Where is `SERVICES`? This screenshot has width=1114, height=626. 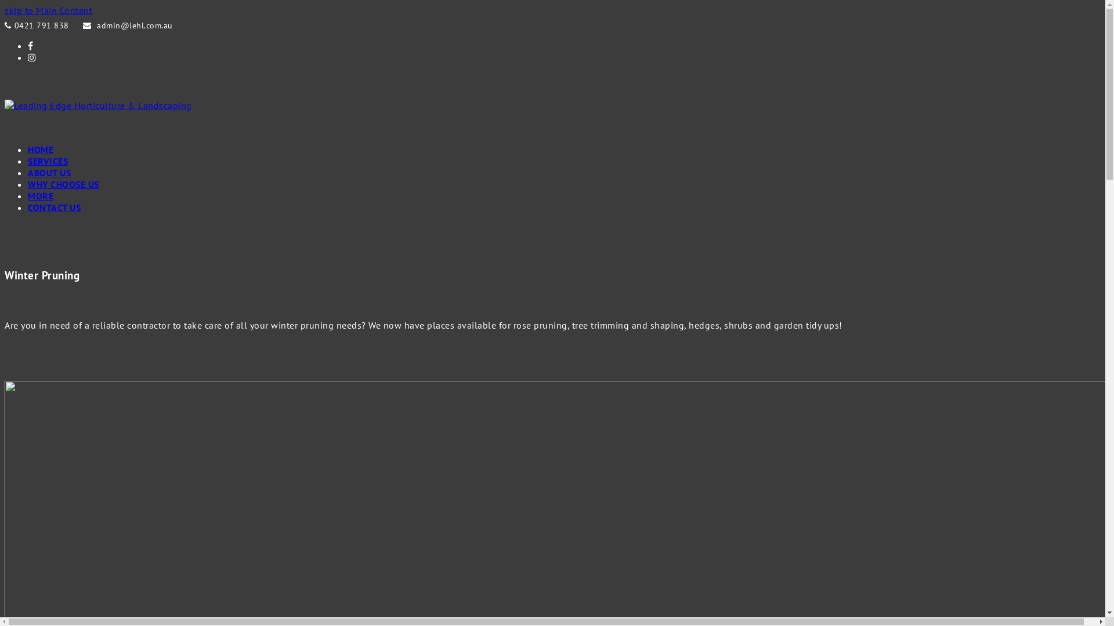
SERVICES is located at coordinates (48, 161).